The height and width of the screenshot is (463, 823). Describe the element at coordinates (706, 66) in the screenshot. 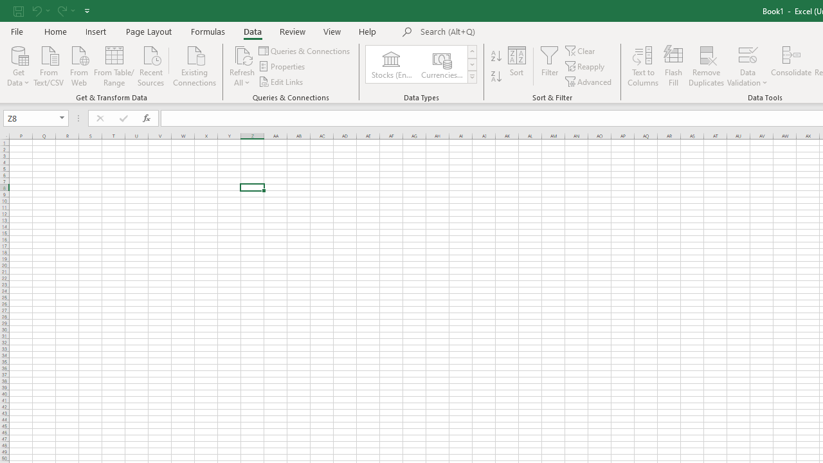

I see `Remove Duplicates` at that location.